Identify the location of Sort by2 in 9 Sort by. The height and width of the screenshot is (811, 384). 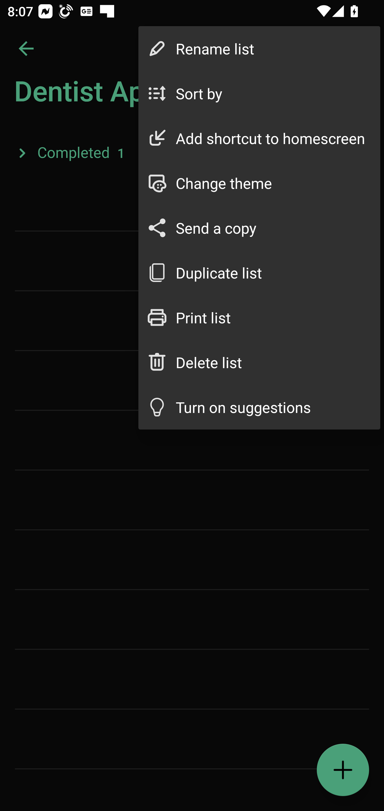
(259, 93).